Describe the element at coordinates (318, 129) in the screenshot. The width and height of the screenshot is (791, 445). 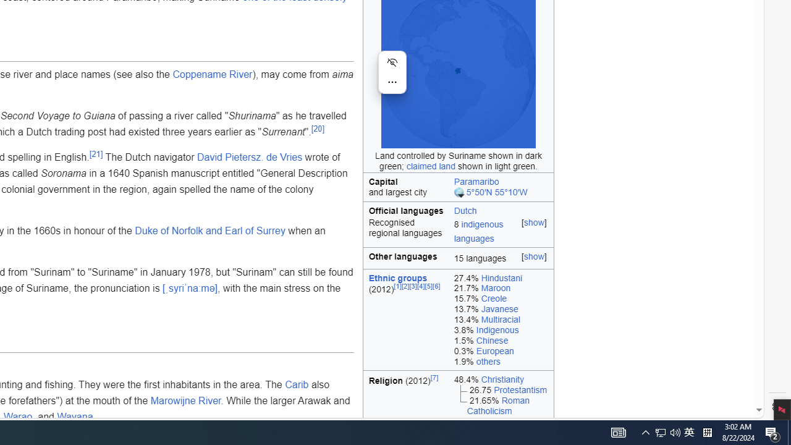
I see `[20]` at that location.